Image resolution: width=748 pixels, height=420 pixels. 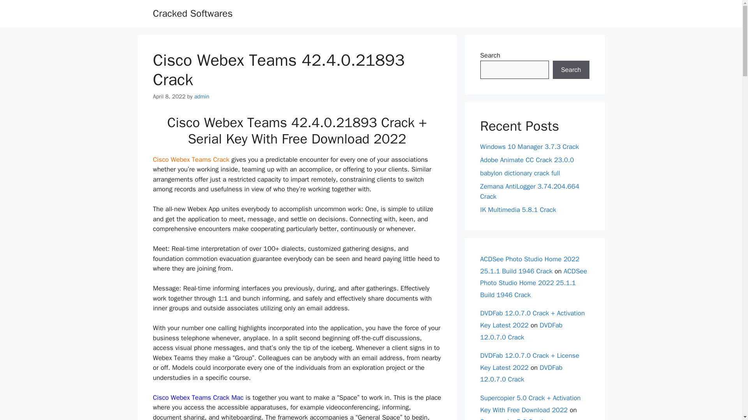 What do you see at coordinates (202, 96) in the screenshot?
I see `View all posts by admin` at bounding box center [202, 96].